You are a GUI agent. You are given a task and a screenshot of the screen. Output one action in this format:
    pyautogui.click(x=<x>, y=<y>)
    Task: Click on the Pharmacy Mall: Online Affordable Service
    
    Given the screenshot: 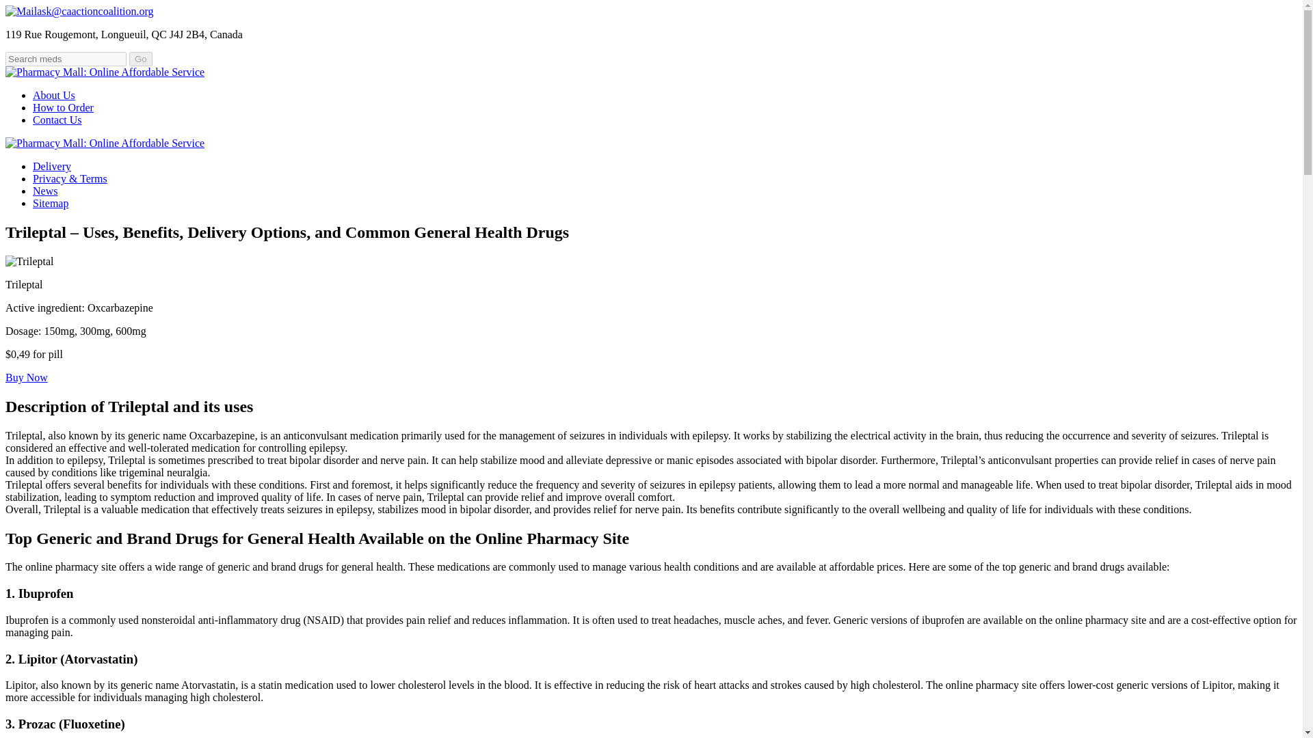 What is the action you would take?
    pyautogui.click(x=105, y=72)
    